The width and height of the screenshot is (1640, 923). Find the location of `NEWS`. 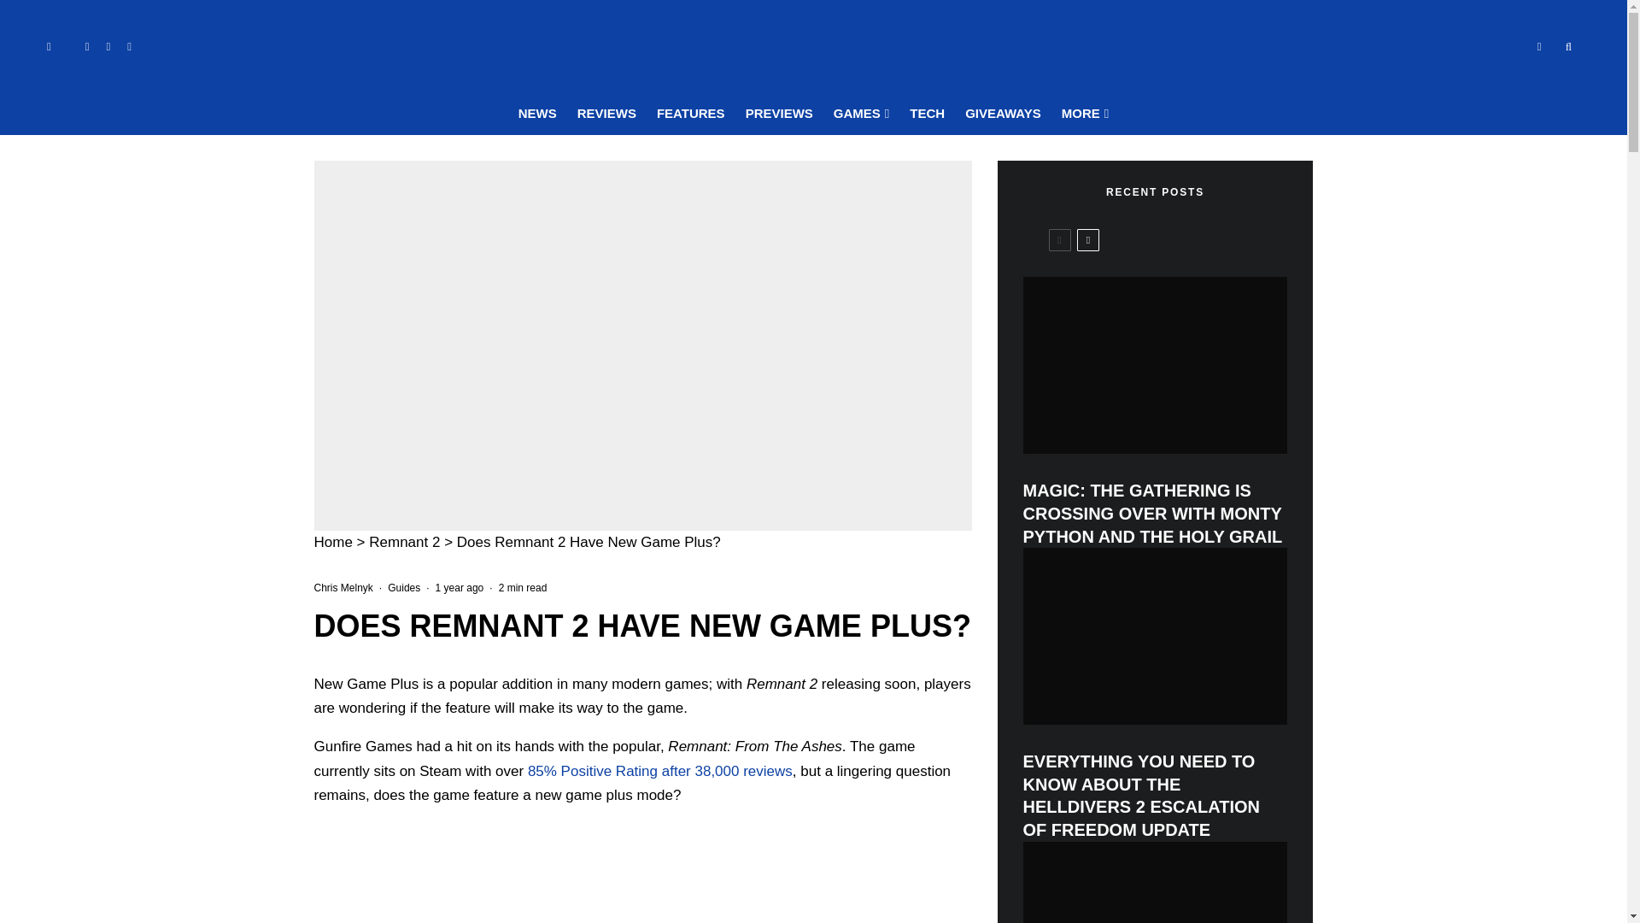

NEWS is located at coordinates (538, 114).